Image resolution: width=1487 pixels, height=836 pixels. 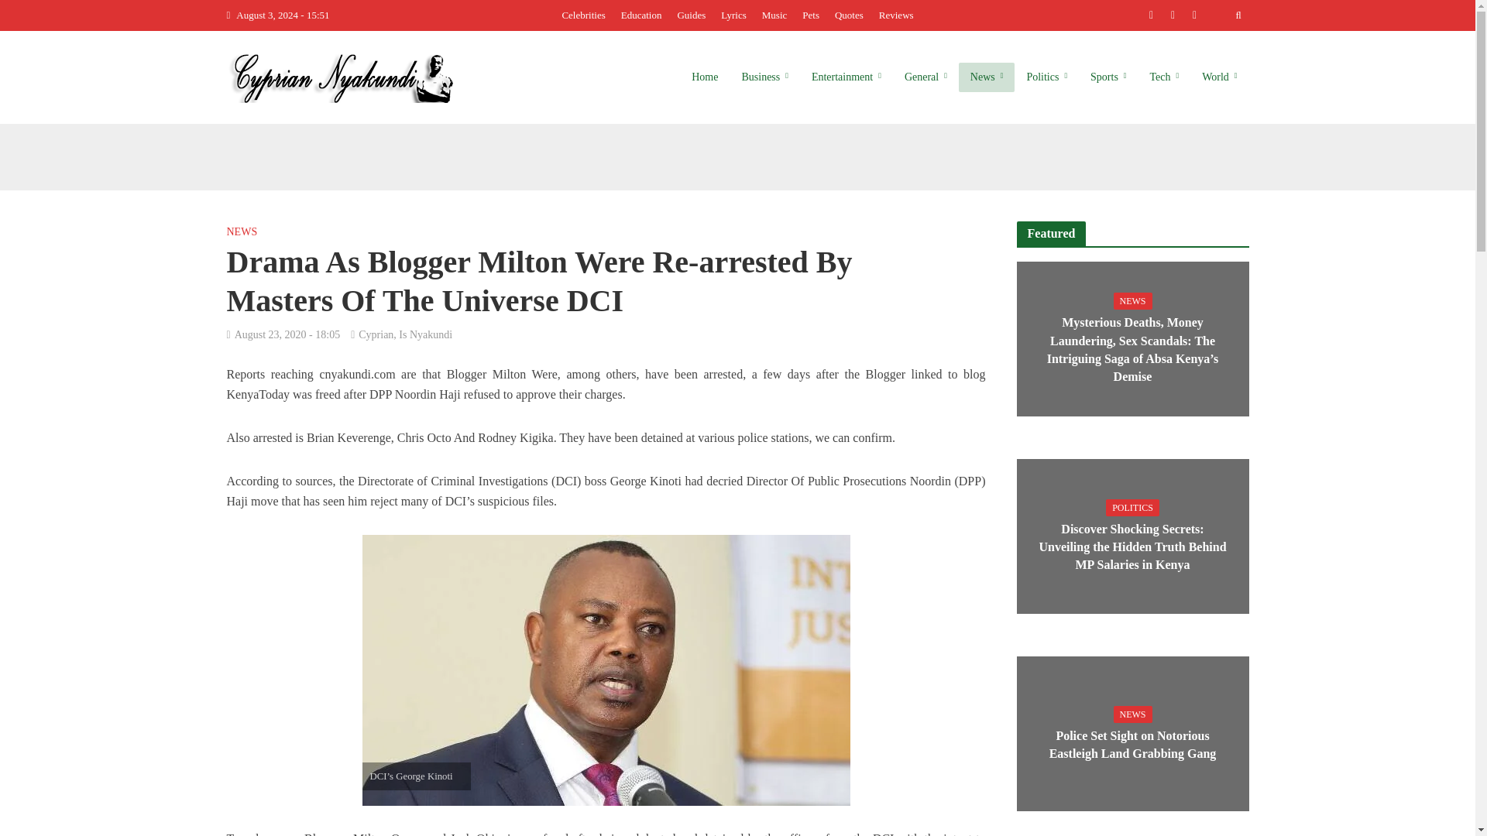 What do you see at coordinates (774, 15) in the screenshot?
I see `Music` at bounding box center [774, 15].